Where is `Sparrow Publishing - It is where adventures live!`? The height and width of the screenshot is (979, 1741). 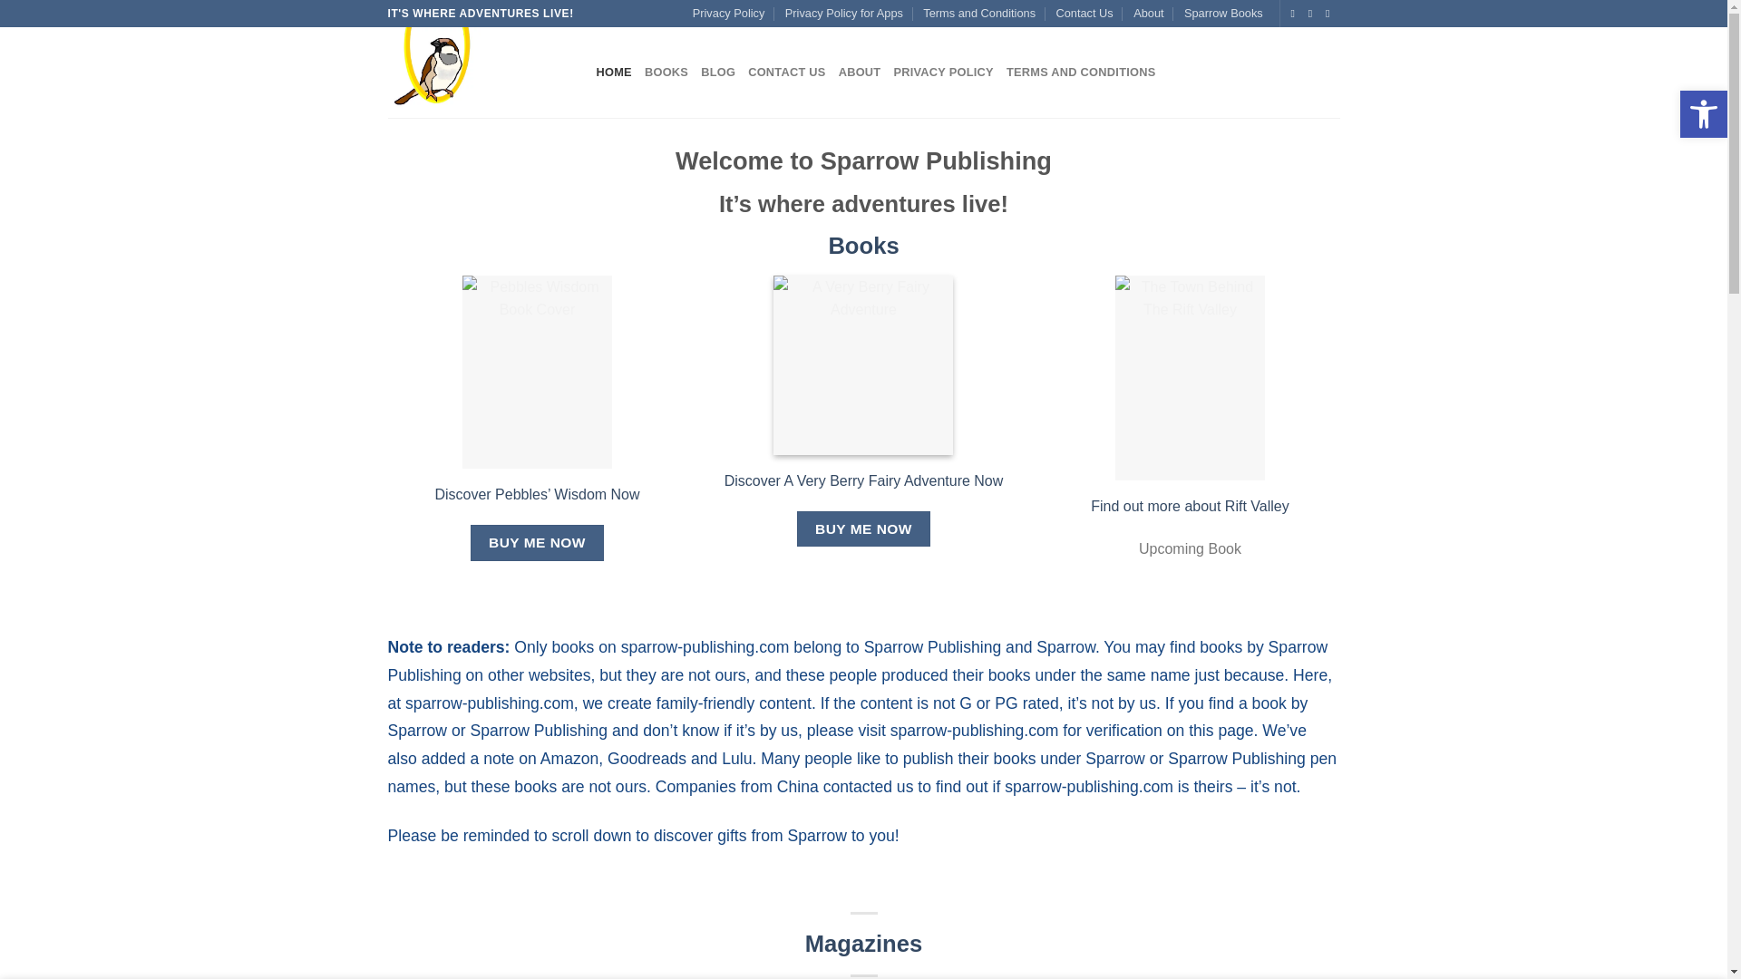
Sparrow Publishing - It is where adventures live! is located at coordinates (479, 73).